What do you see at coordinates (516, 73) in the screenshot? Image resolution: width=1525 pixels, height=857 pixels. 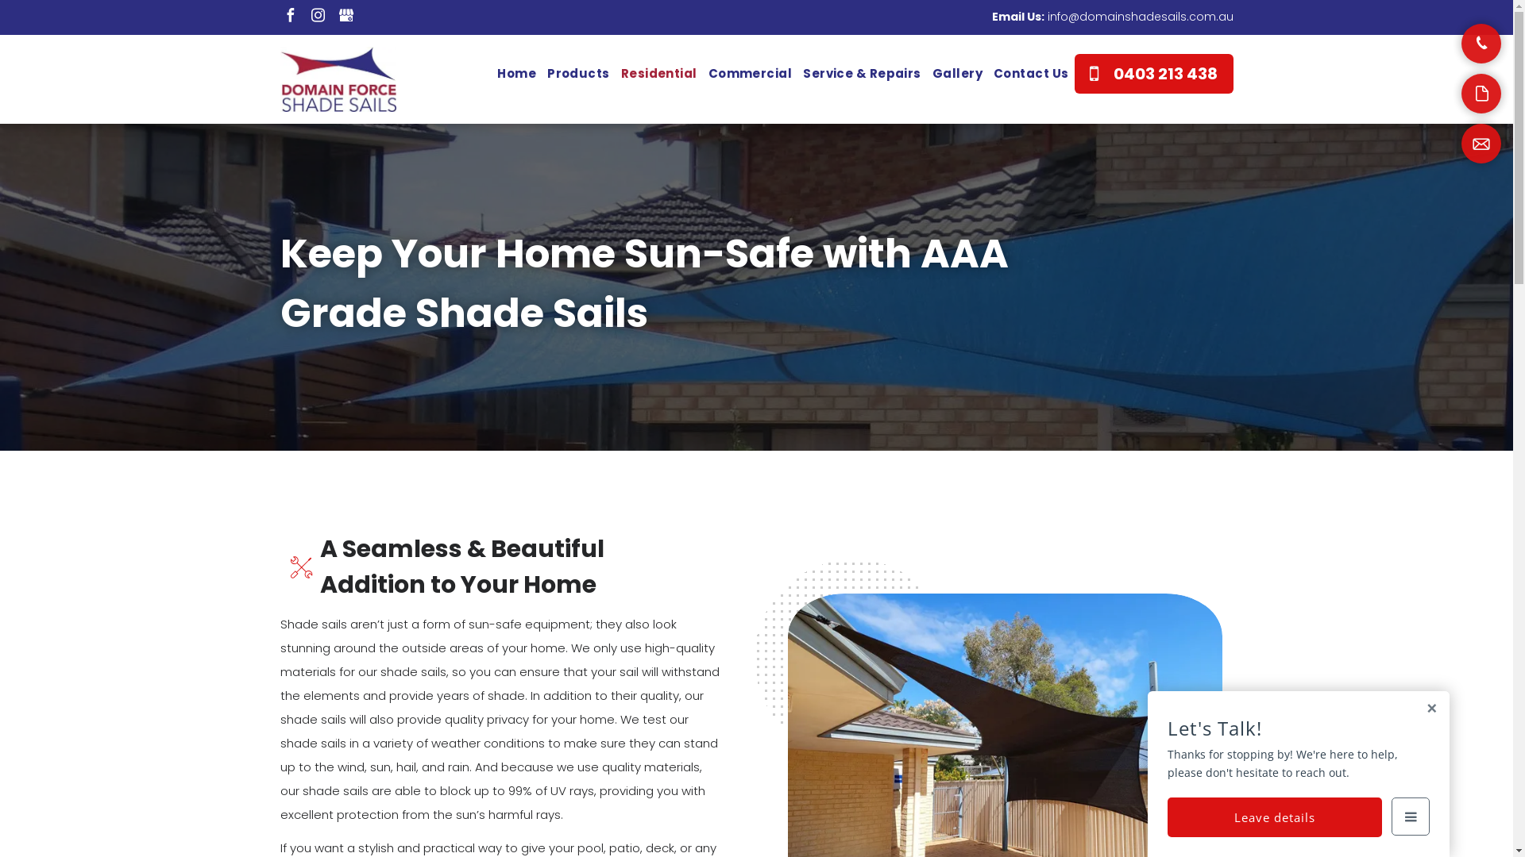 I see `Home` at bounding box center [516, 73].